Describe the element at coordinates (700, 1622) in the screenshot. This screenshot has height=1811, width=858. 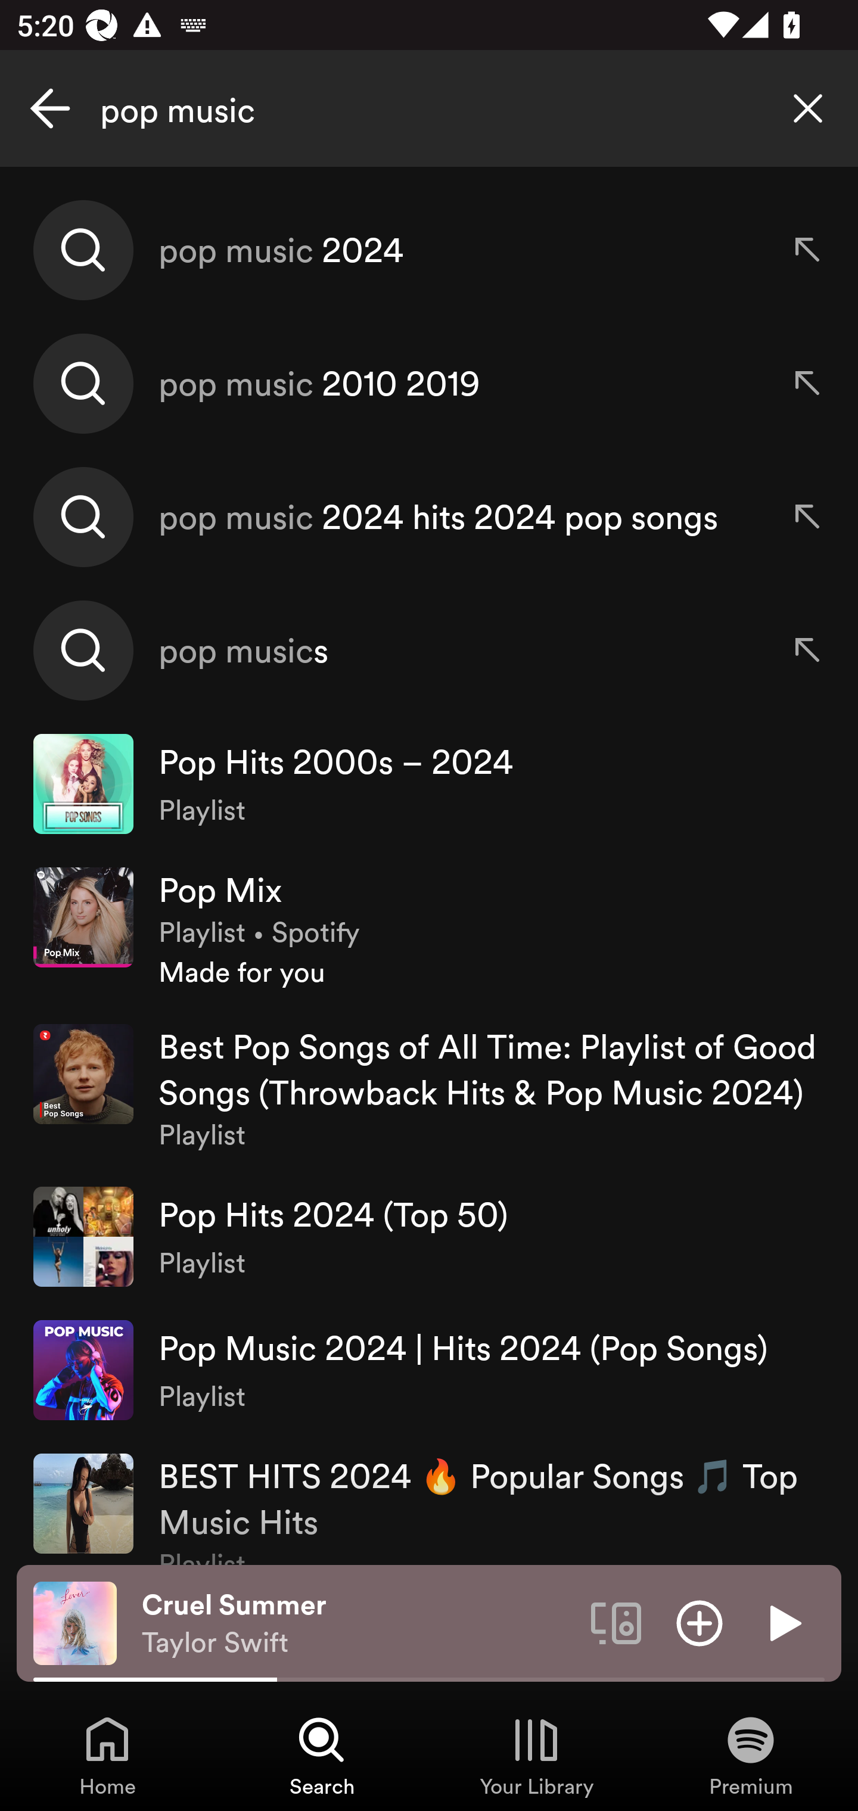
I see `Add item` at that location.